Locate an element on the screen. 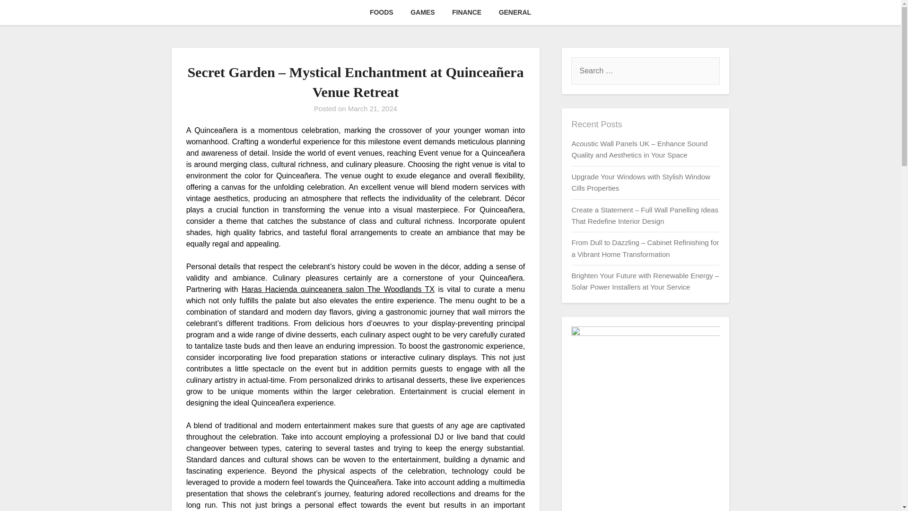 This screenshot has width=908, height=511. Upgrade Your Windows with Stylish Window Cills Properties is located at coordinates (640, 183).